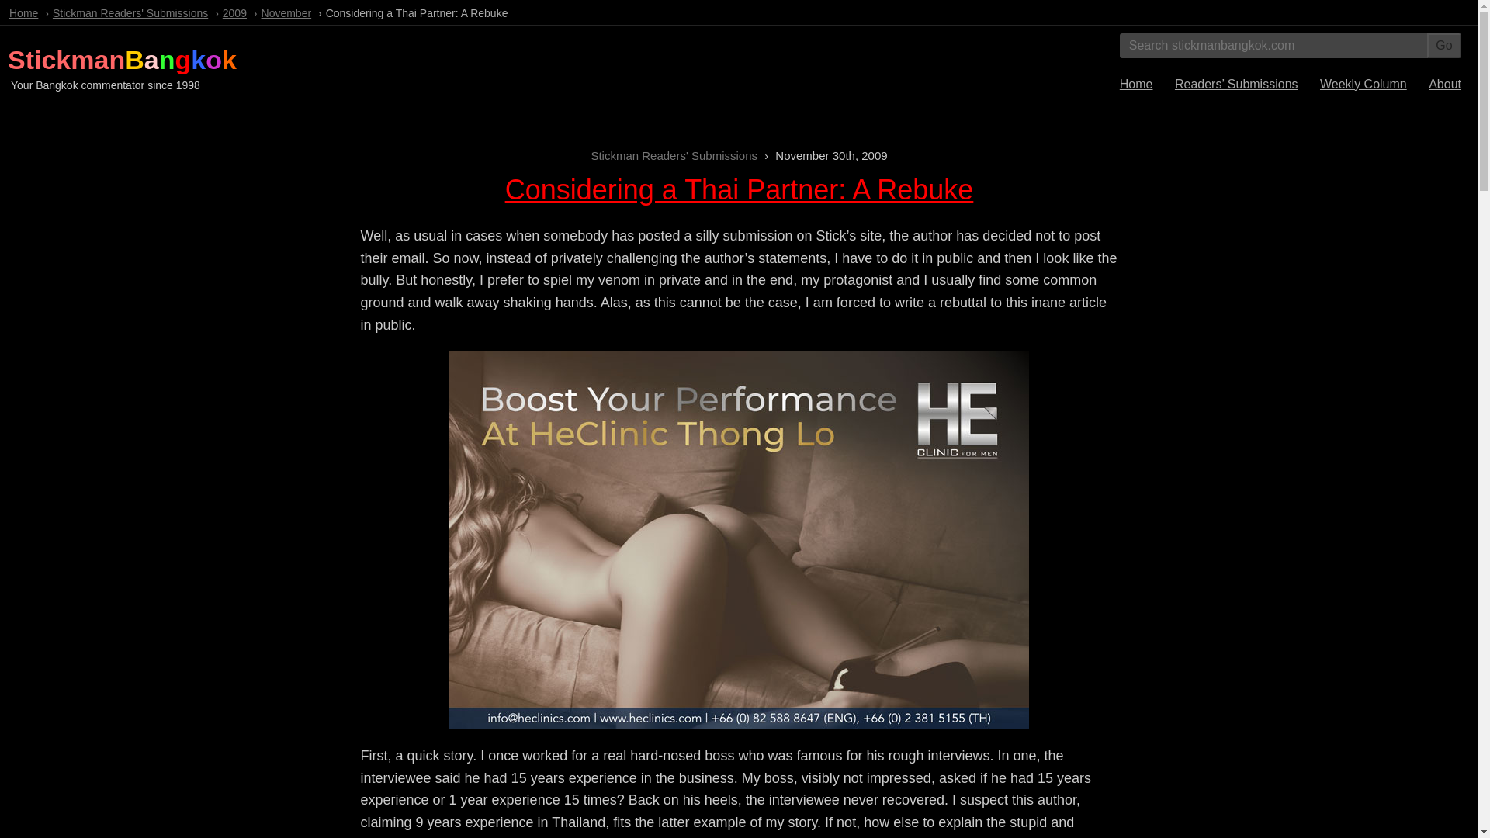 Image resolution: width=1490 pixels, height=838 pixels. Describe the element at coordinates (1364, 84) in the screenshot. I see `Weekly Column` at that location.